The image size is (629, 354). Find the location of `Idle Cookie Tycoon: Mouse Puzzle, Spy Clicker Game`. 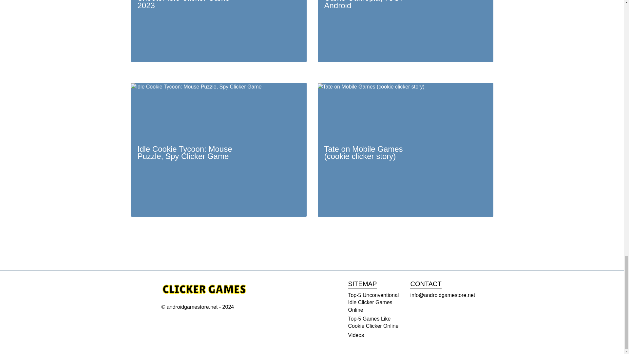

Idle Cookie Tycoon: Mouse Puzzle, Spy Clicker Game is located at coordinates (219, 149).